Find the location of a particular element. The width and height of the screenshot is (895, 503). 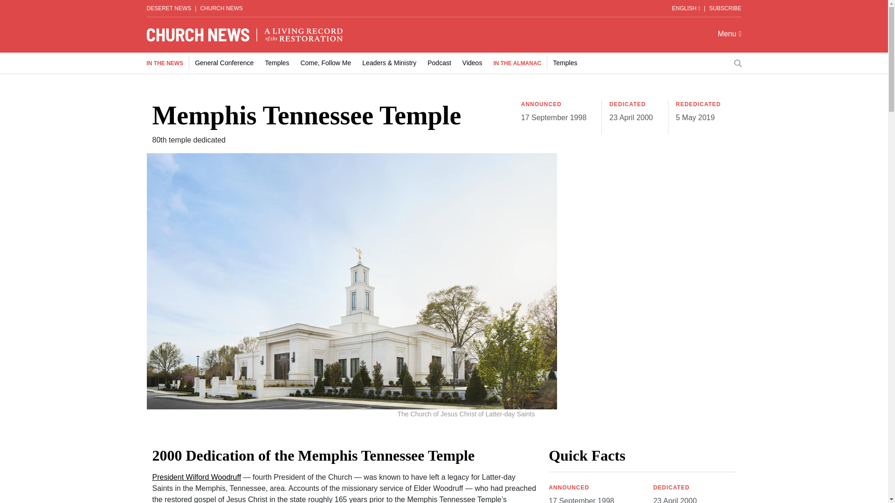

SUBSCRIBE is located at coordinates (724, 8).